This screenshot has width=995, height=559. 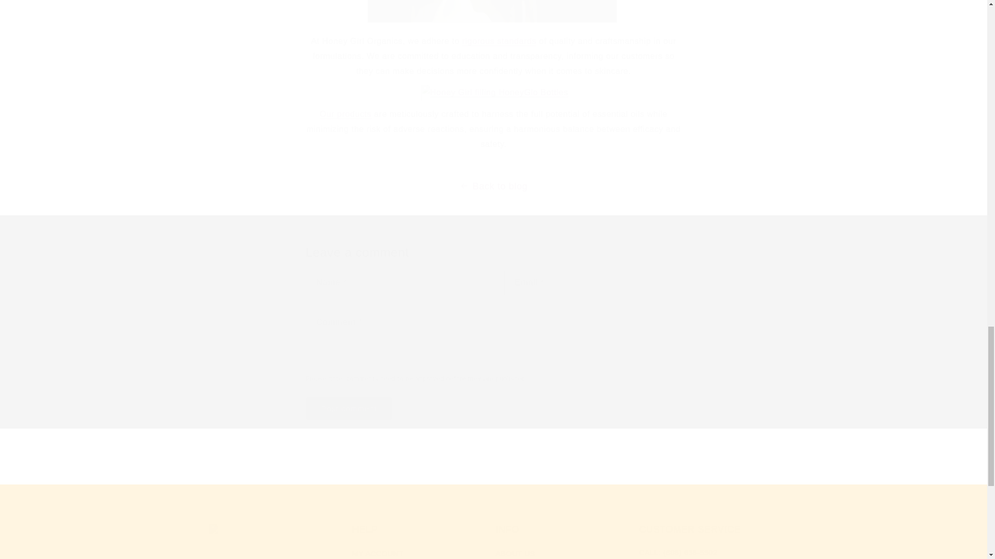 What do you see at coordinates (349, 408) in the screenshot?
I see `Post comment` at bounding box center [349, 408].